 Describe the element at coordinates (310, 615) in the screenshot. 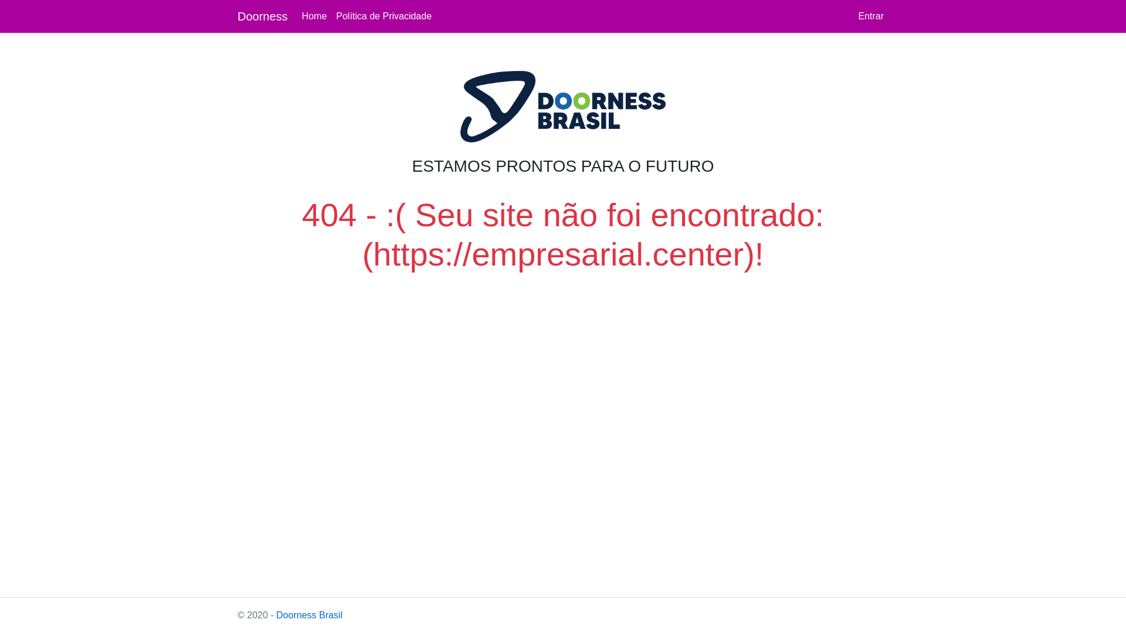

I see `Doorness Brasil` at that location.